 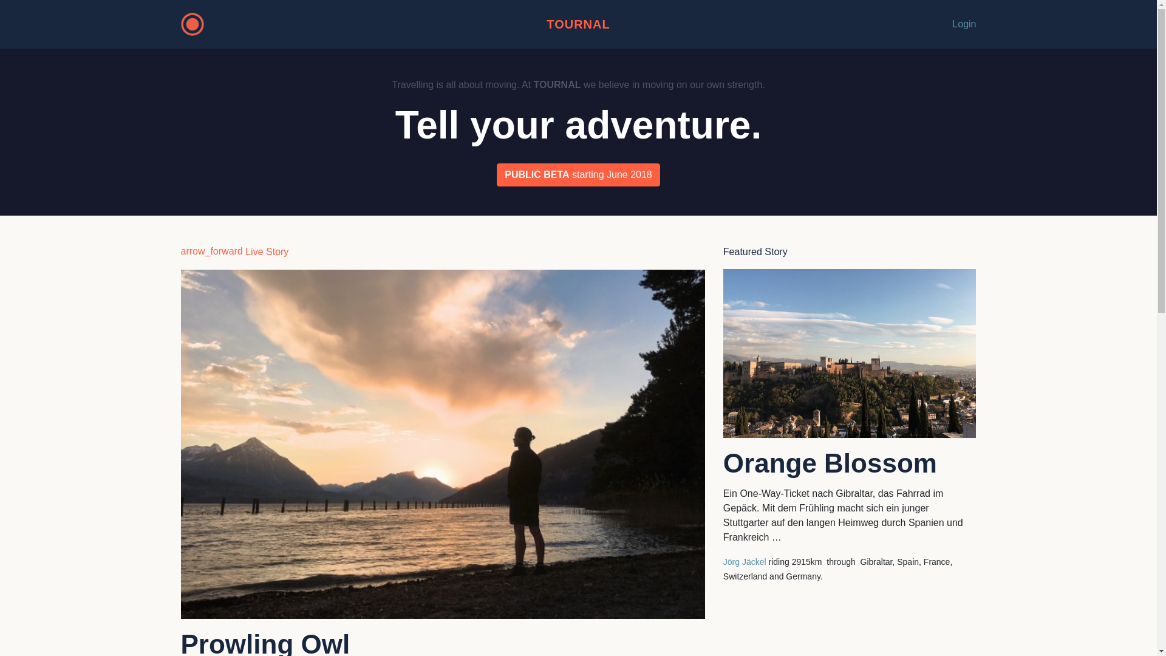 I want to click on Login, so click(x=964, y=24).